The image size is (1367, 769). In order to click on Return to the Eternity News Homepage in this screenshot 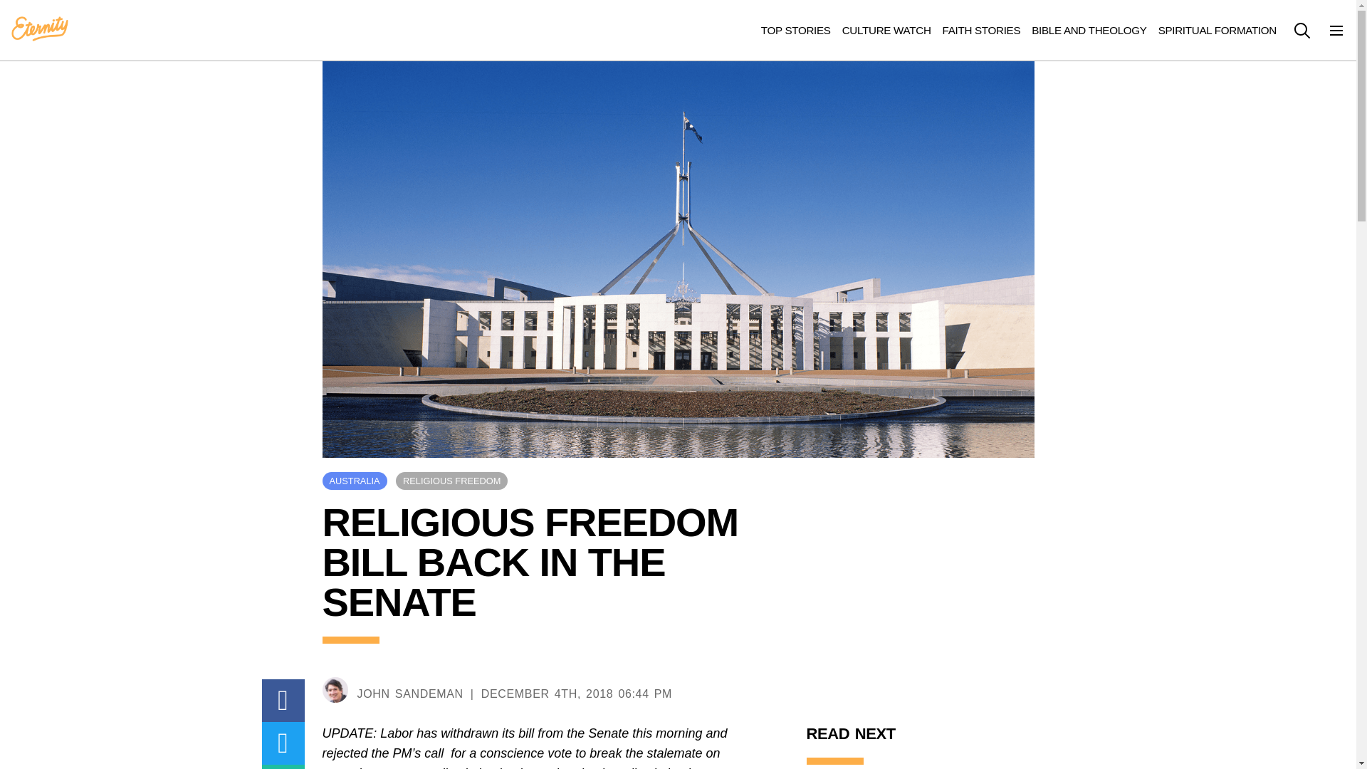, I will do `click(40, 29)`.